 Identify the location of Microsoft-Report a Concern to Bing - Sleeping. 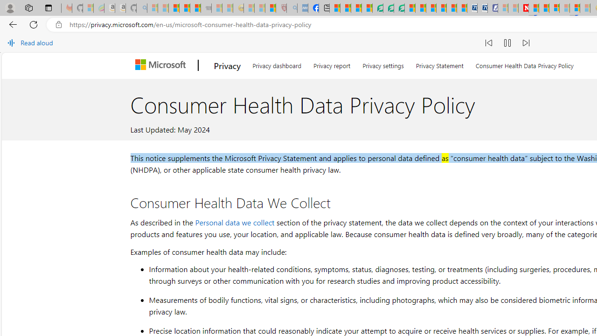
(88, 8).